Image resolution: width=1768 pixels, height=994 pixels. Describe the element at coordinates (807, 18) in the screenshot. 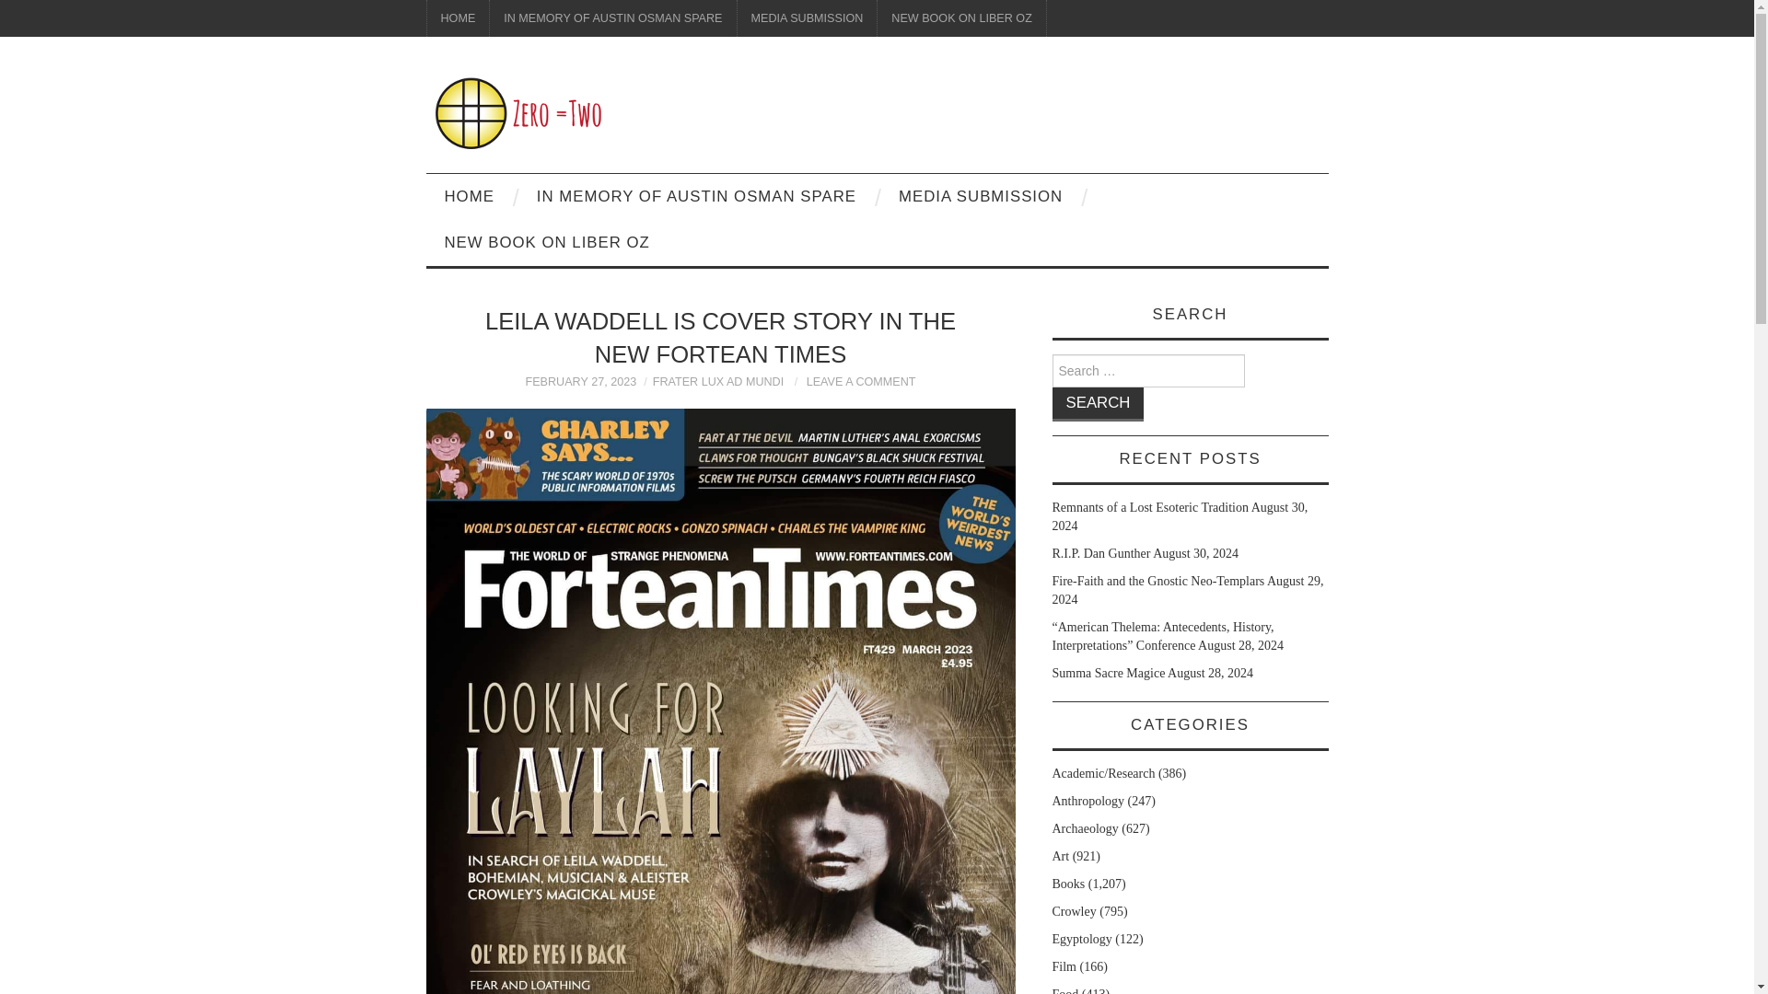

I see `MEDIA SUBMISSION` at that location.